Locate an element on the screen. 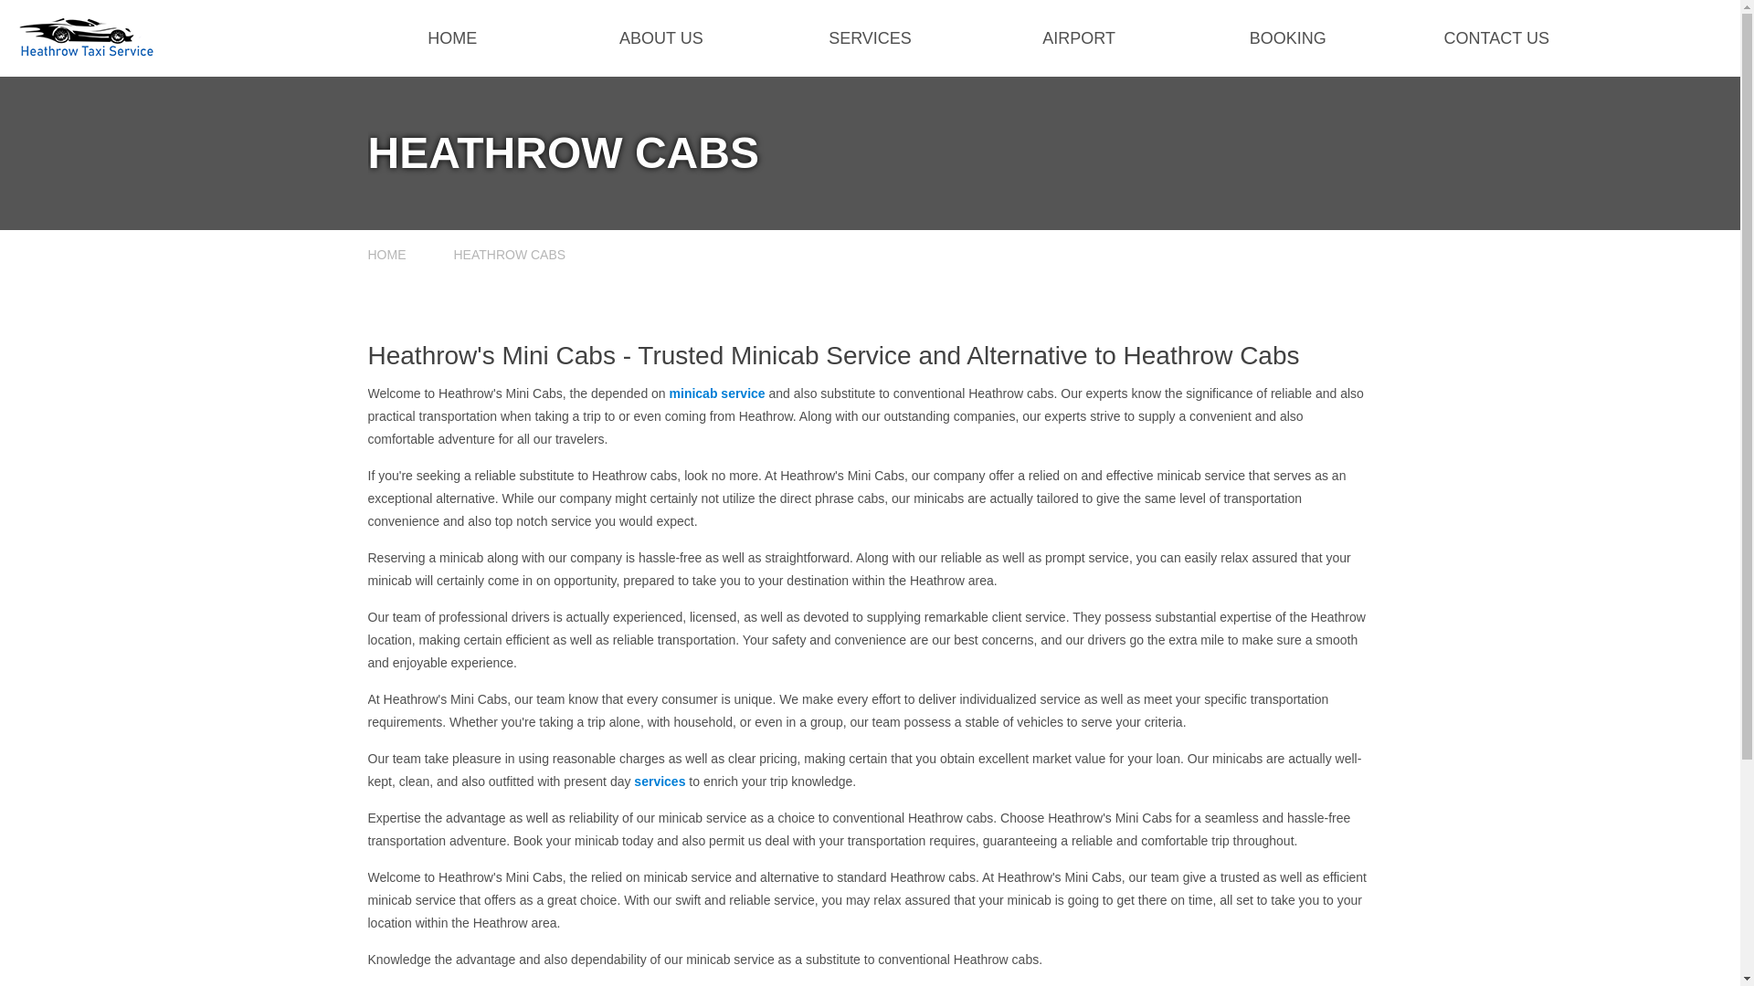 The image size is (1754, 986). HOME is located at coordinates (452, 38).